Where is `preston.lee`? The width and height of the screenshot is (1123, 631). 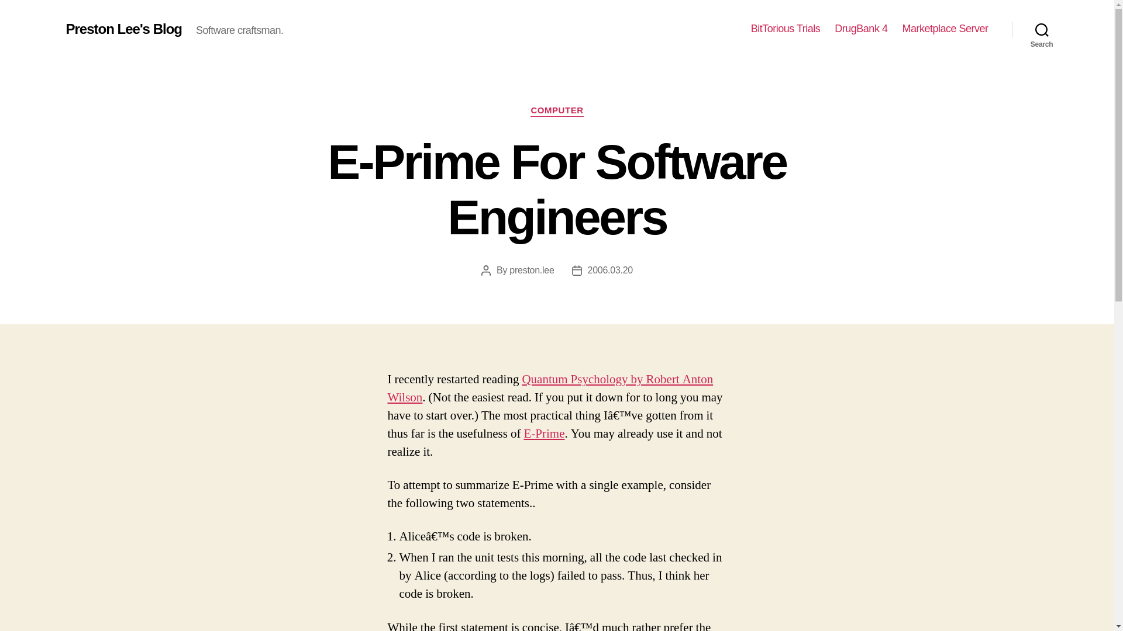 preston.lee is located at coordinates (531, 270).